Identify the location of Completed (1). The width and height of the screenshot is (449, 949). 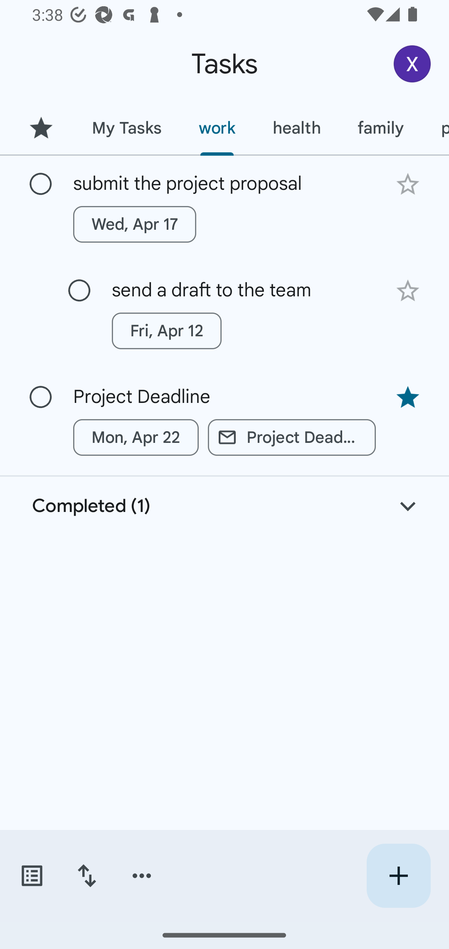
(224, 506).